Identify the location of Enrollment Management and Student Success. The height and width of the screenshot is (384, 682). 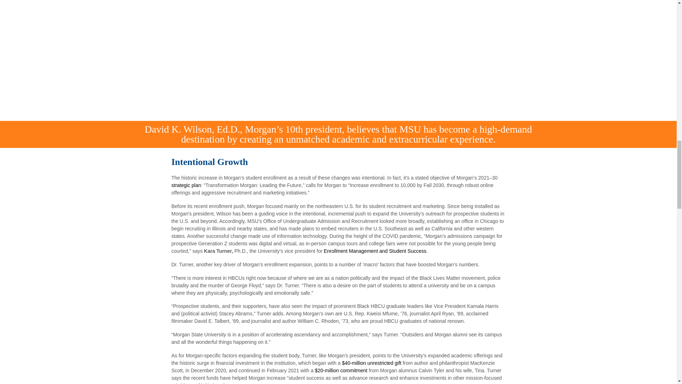
(375, 251).